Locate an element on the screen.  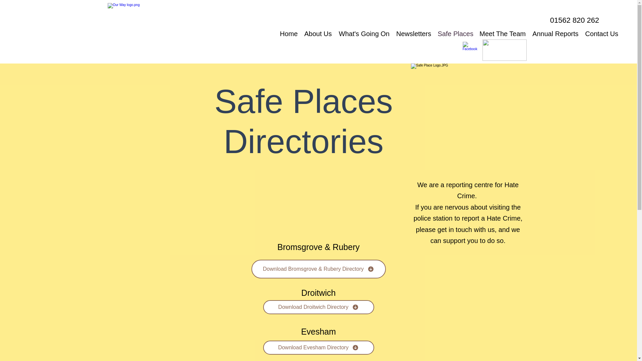
About Us is located at coordinates (318, 34).